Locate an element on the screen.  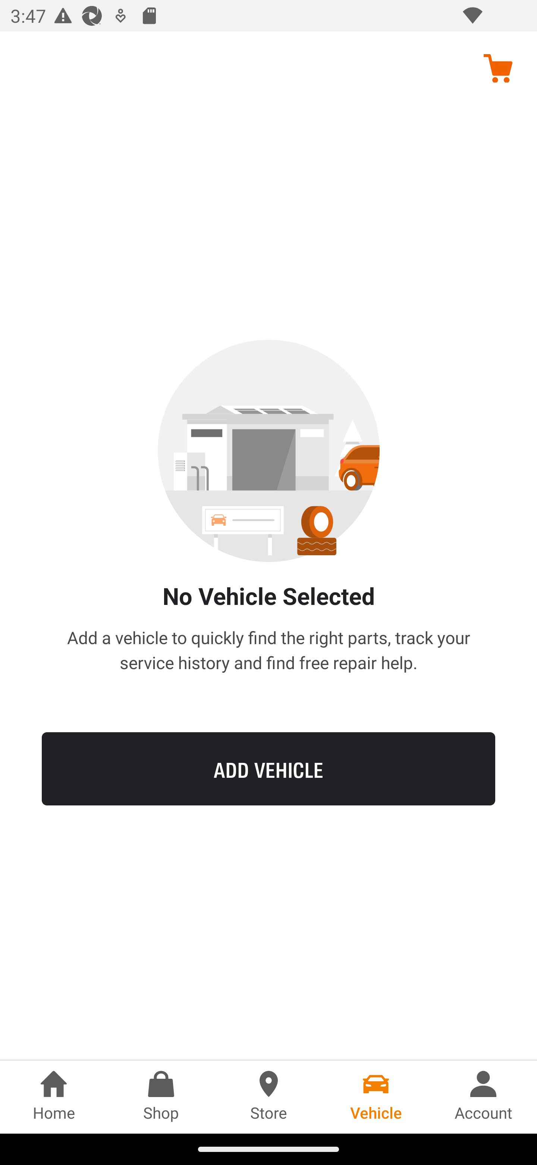
Account is located at coordinates (483, 1097).